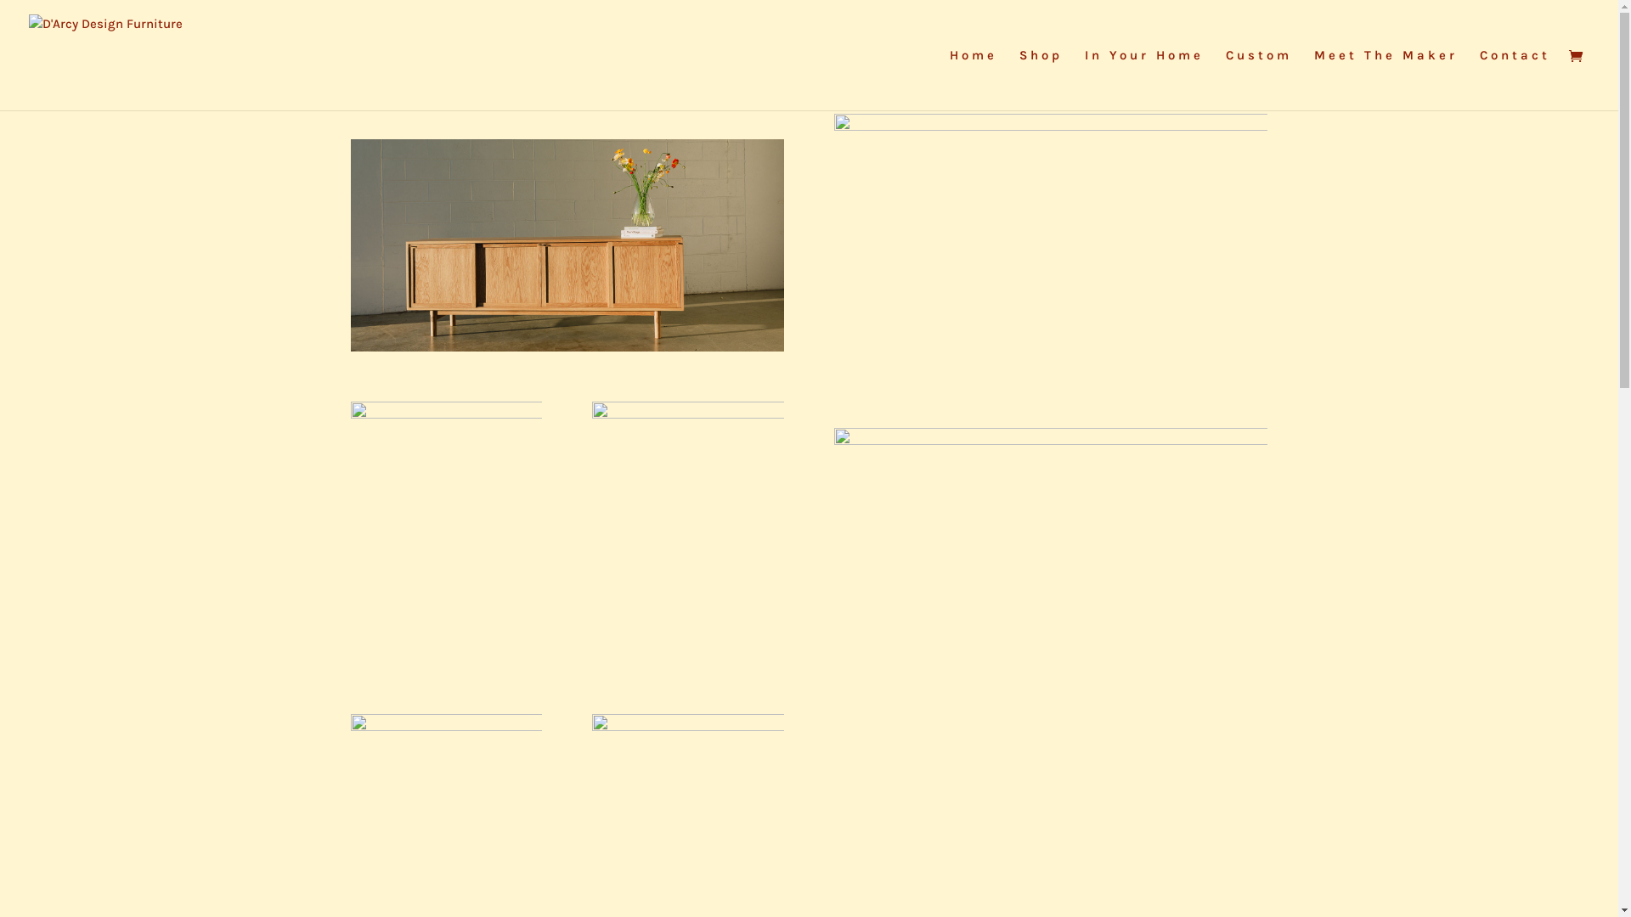 This screenshot has height=917, width=1631. Describe the element at coordinates (688, 545) in the screenshot. I see `Darcydesign_06-2021_1-2673` at that location.